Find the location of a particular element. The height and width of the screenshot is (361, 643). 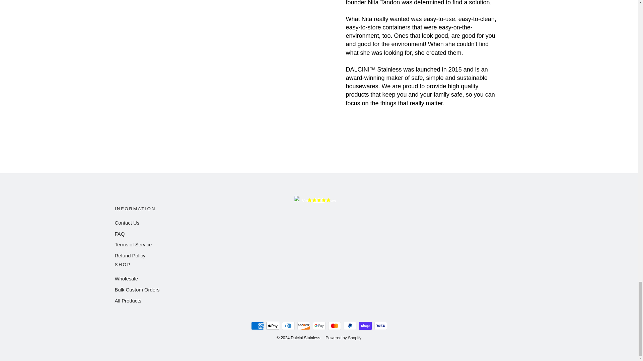

Google Pay is located at coordinates (319, 326).